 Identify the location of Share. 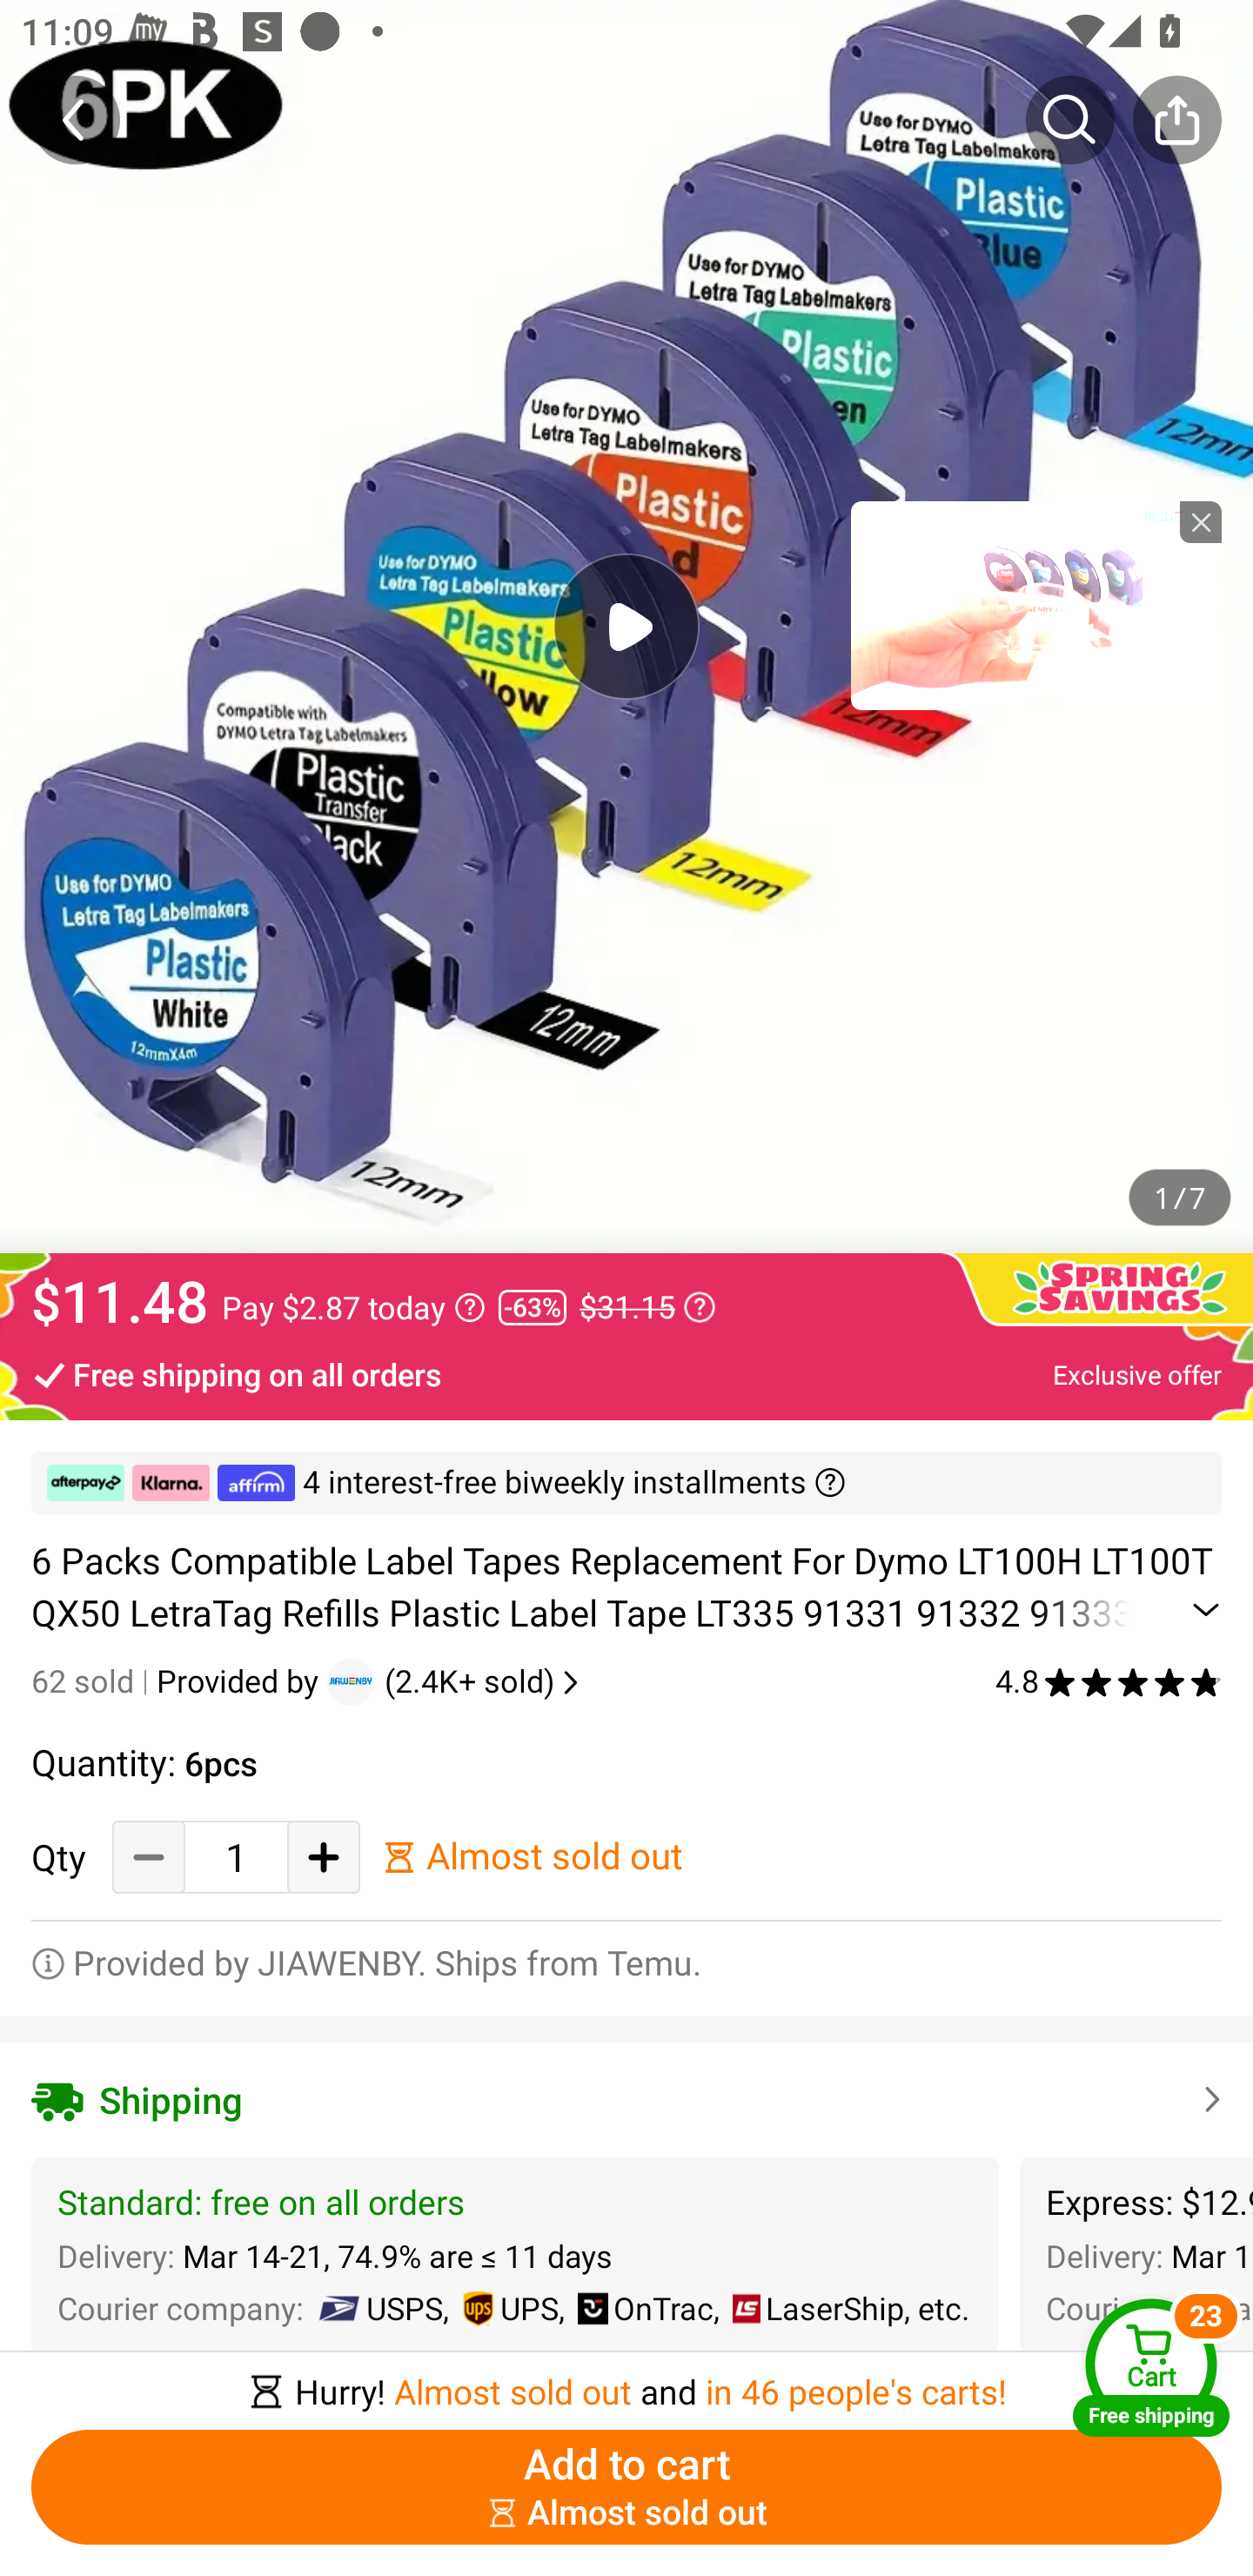
(1176, 119).